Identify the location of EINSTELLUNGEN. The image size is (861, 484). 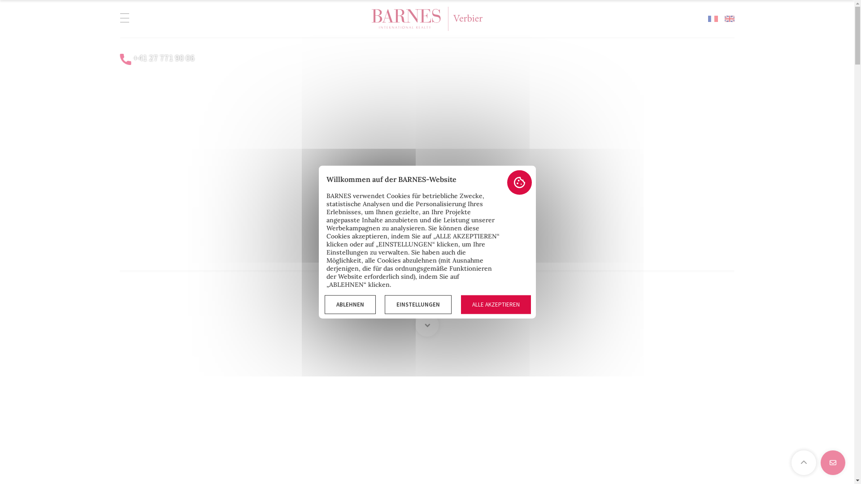
(418, 305).